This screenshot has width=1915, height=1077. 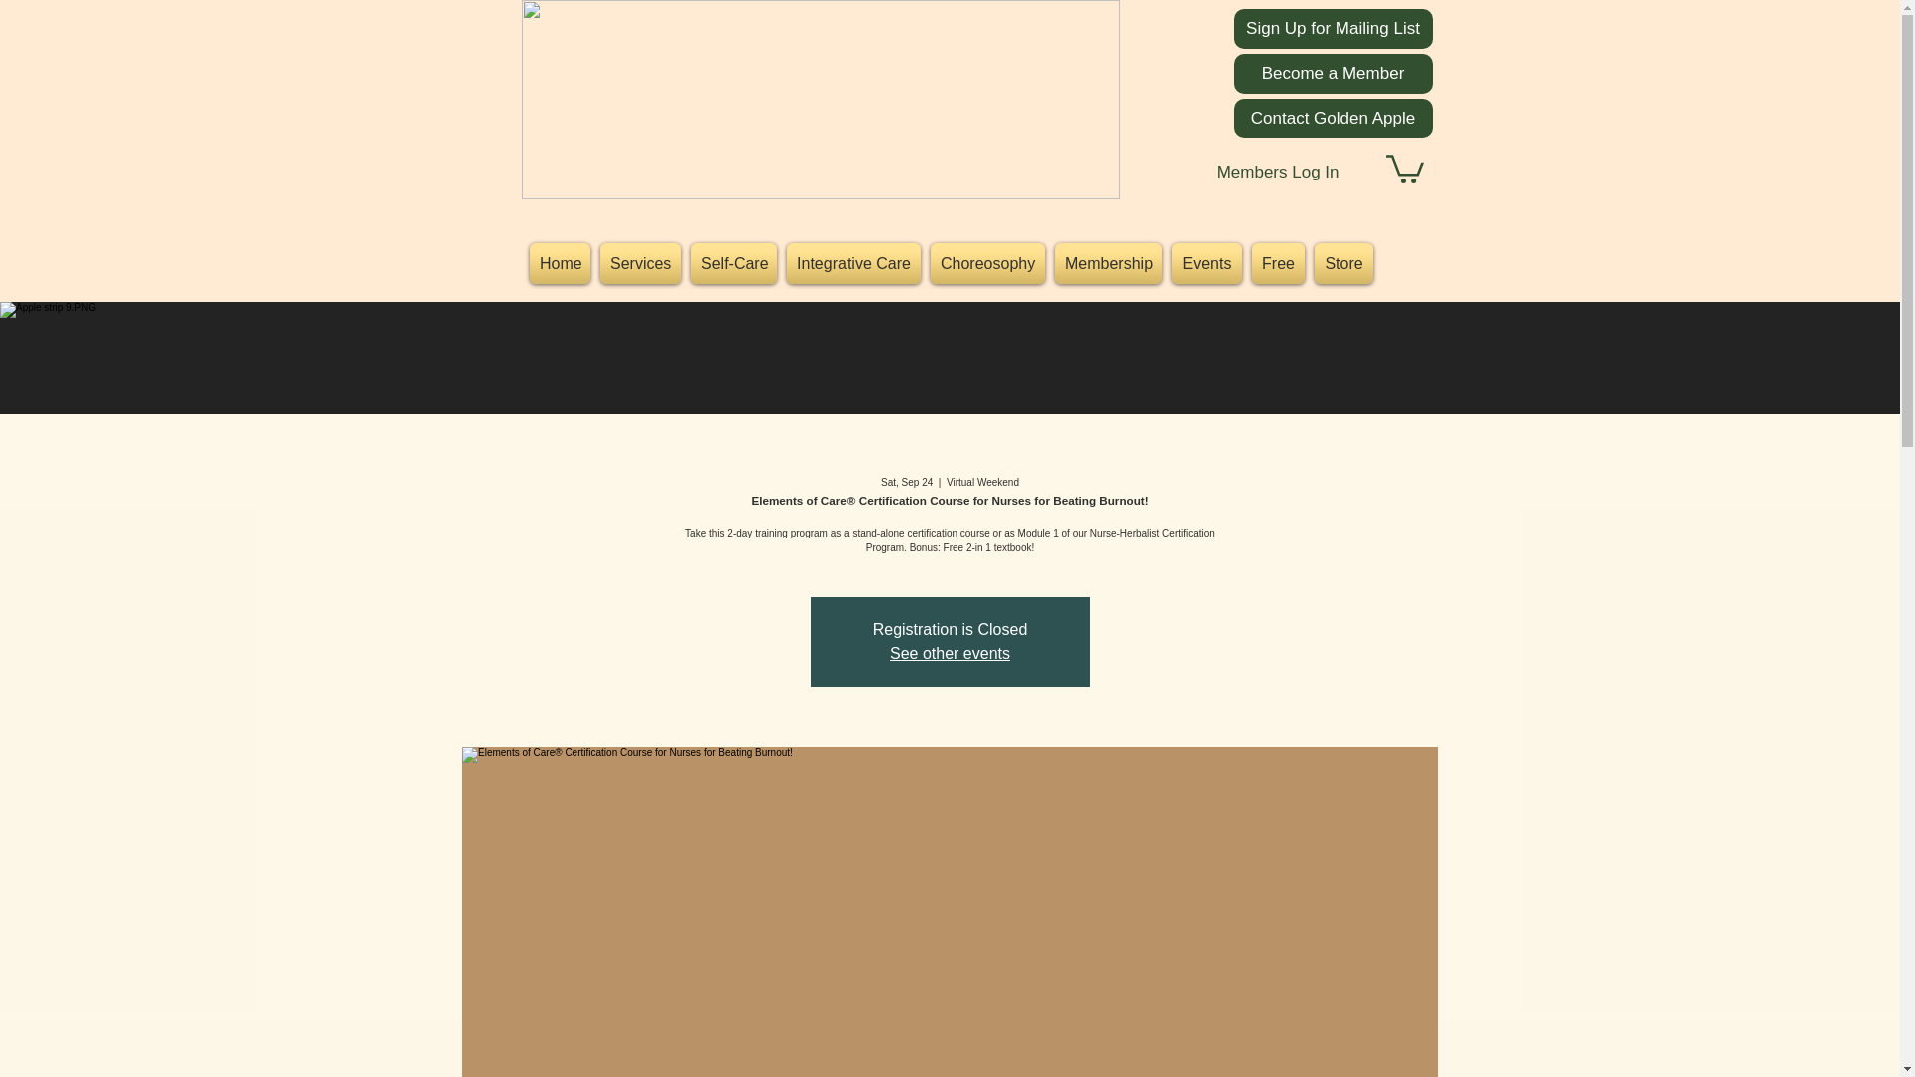 What do you see at coordinates (640, 263) in the screenshot?
I see `Services` at bounding box center [640, 263].